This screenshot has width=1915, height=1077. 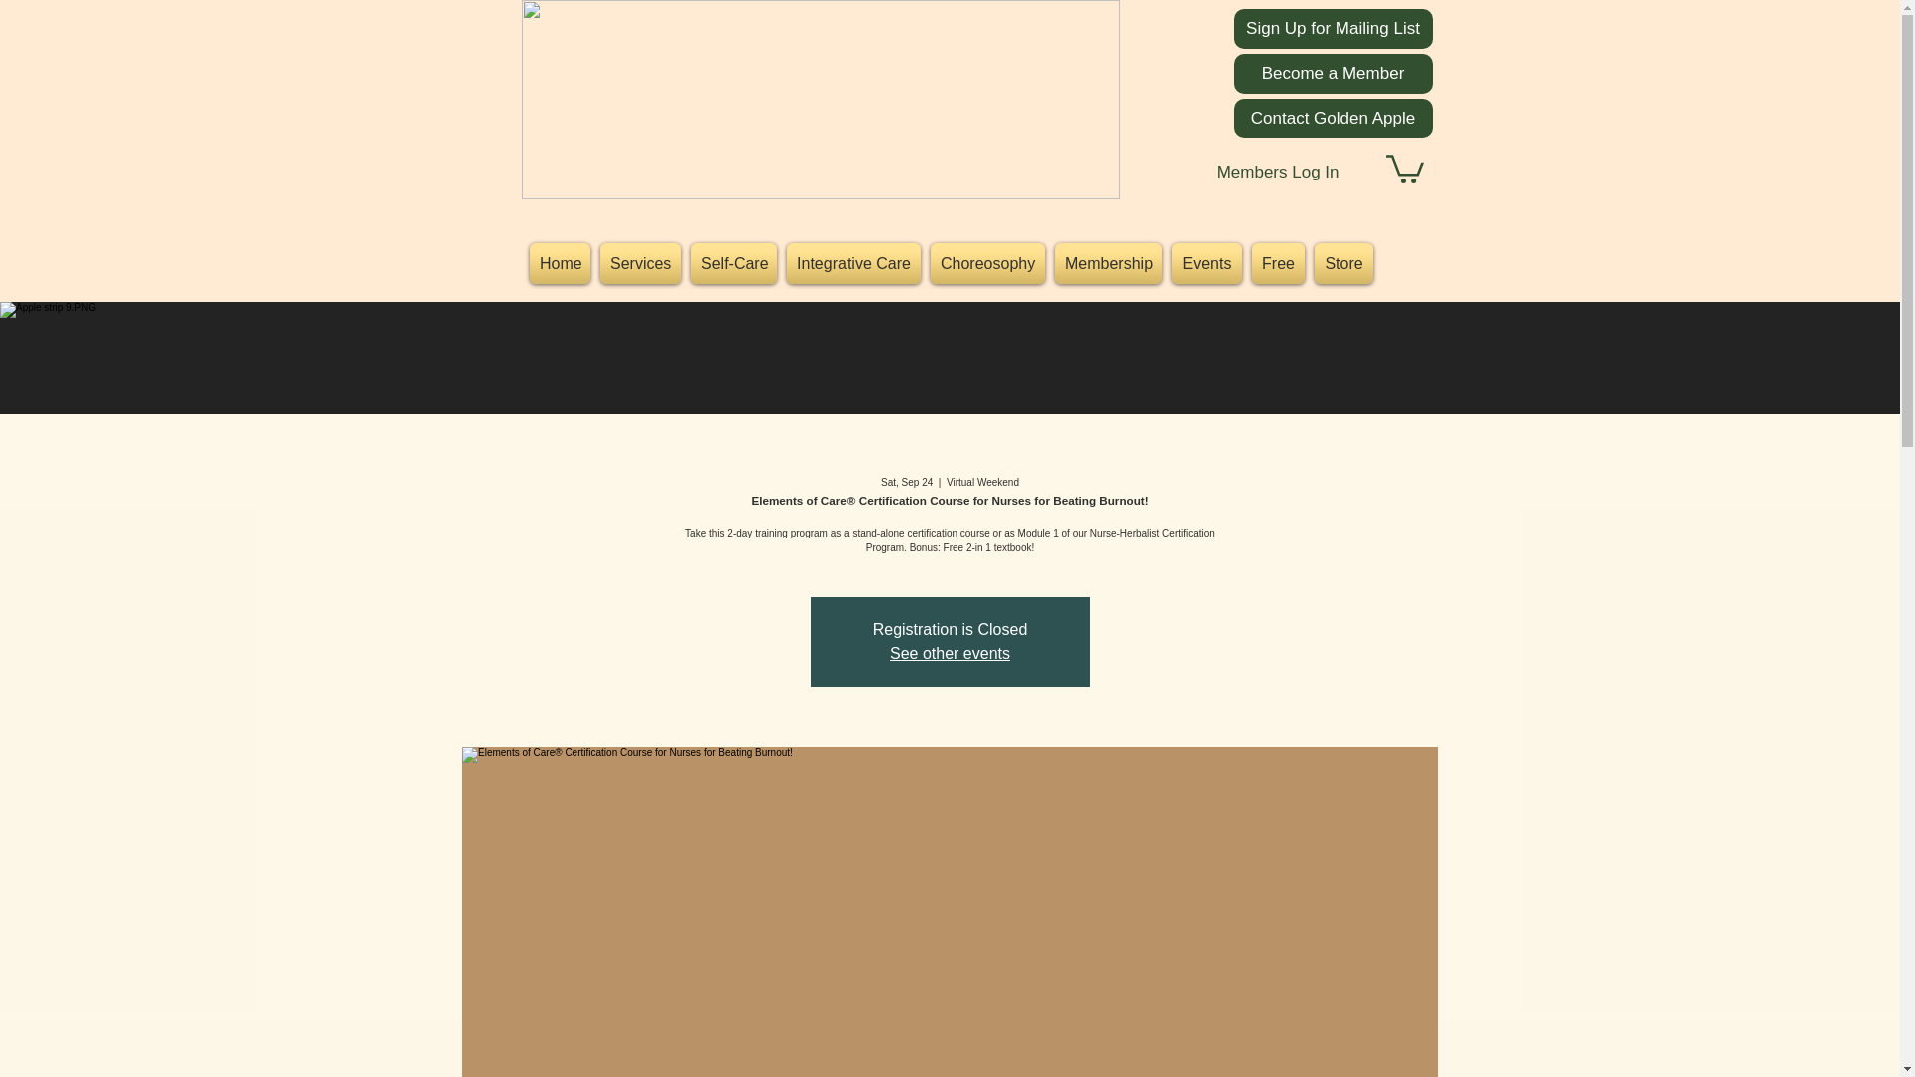 What do you see at coordinates (640, 263) in the screenshot?
I see `Services` at bounding box center [640, 263].